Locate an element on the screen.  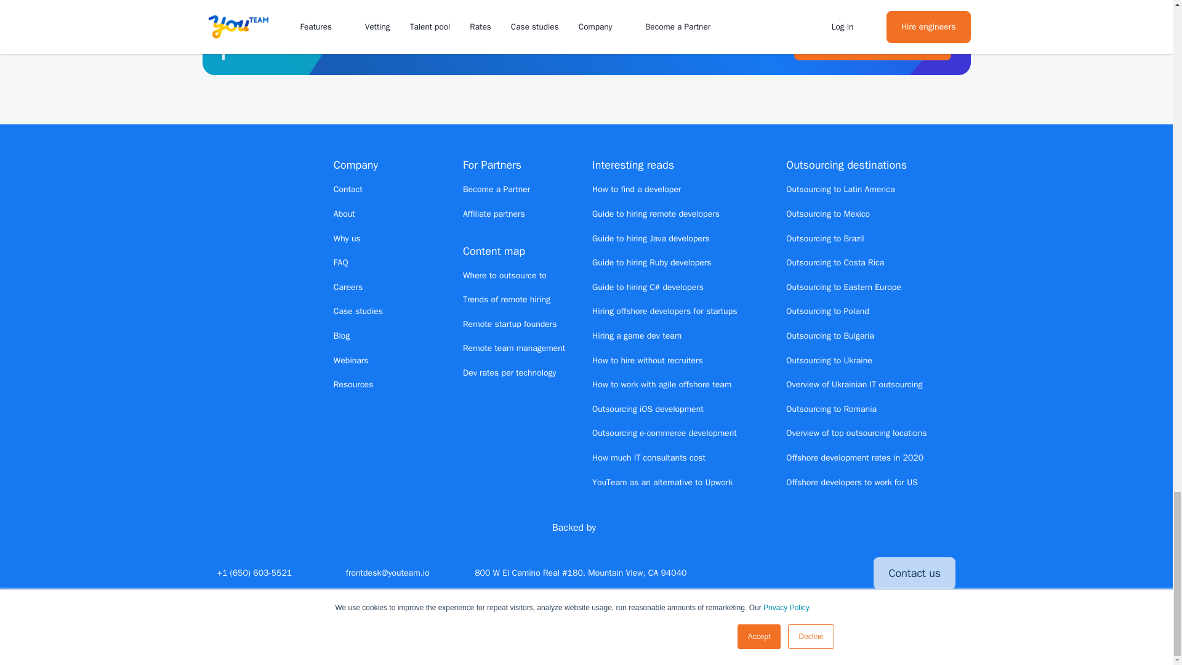
LinkedIn is located at coordinates (783, 573).